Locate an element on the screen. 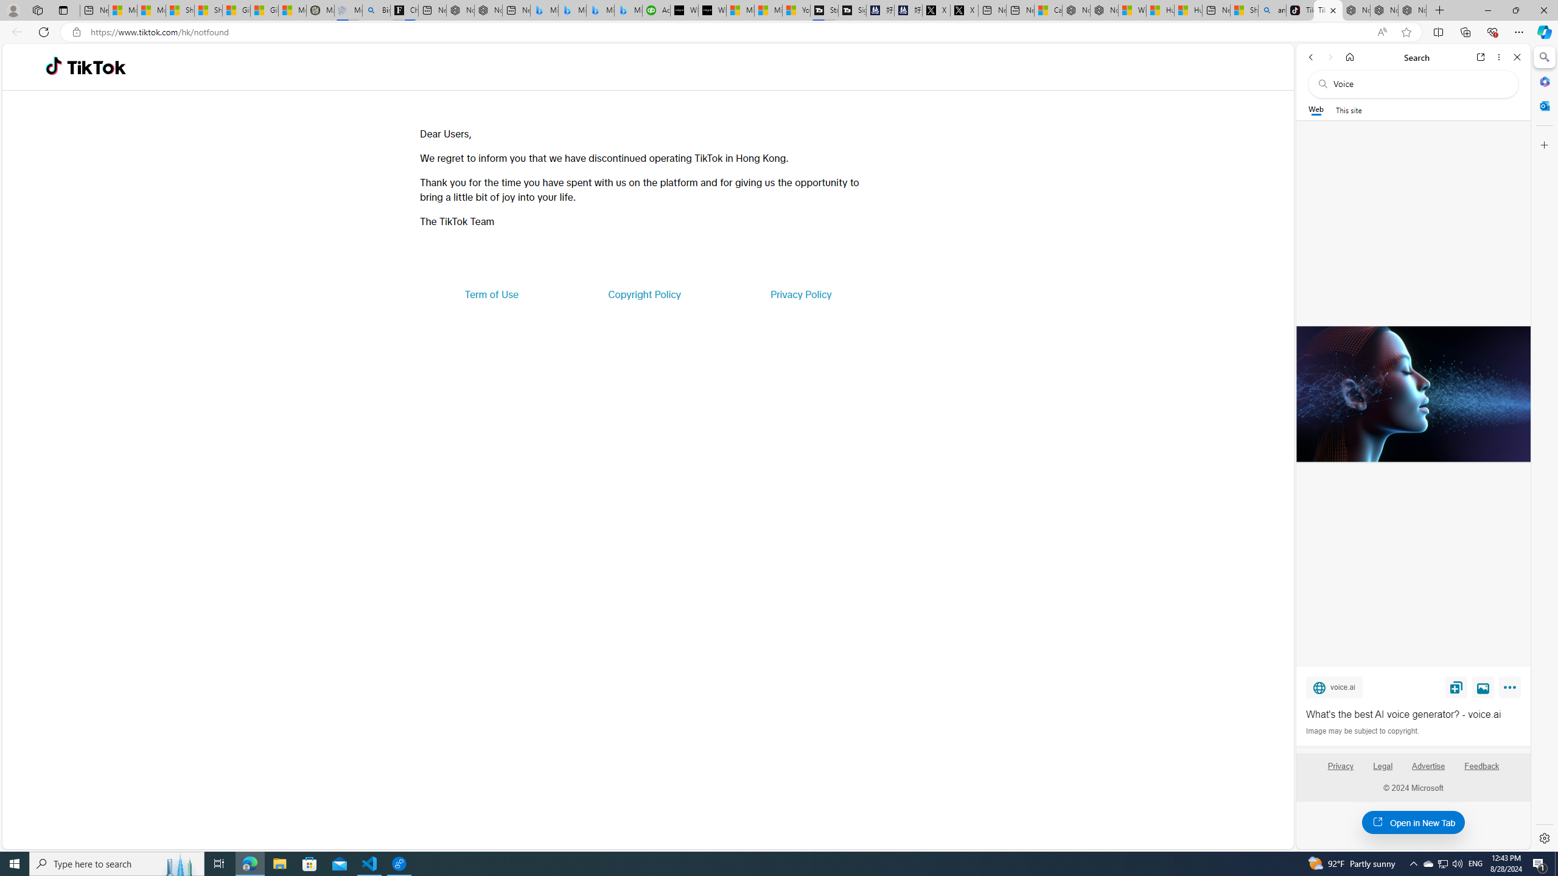 This screenshot has height=876, width=1558. Term of Use is located at coordinates (491, 294).